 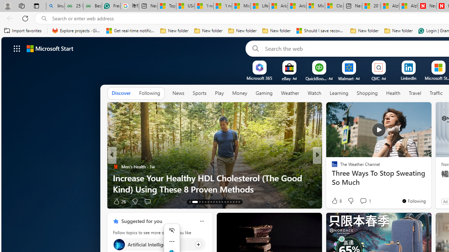 I want to click on View comments 319 Comment, so click(x=368, y=201).